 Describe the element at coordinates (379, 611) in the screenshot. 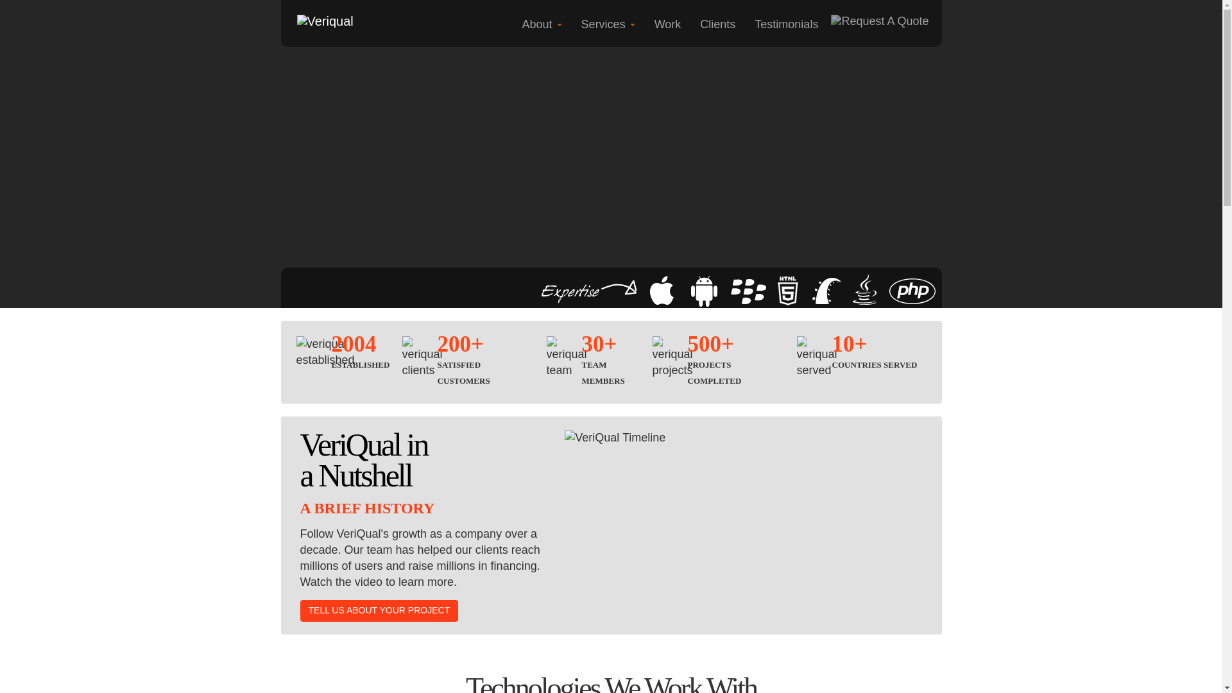

I see `TELL US ABOUT YOUR PROJECT` at that location.